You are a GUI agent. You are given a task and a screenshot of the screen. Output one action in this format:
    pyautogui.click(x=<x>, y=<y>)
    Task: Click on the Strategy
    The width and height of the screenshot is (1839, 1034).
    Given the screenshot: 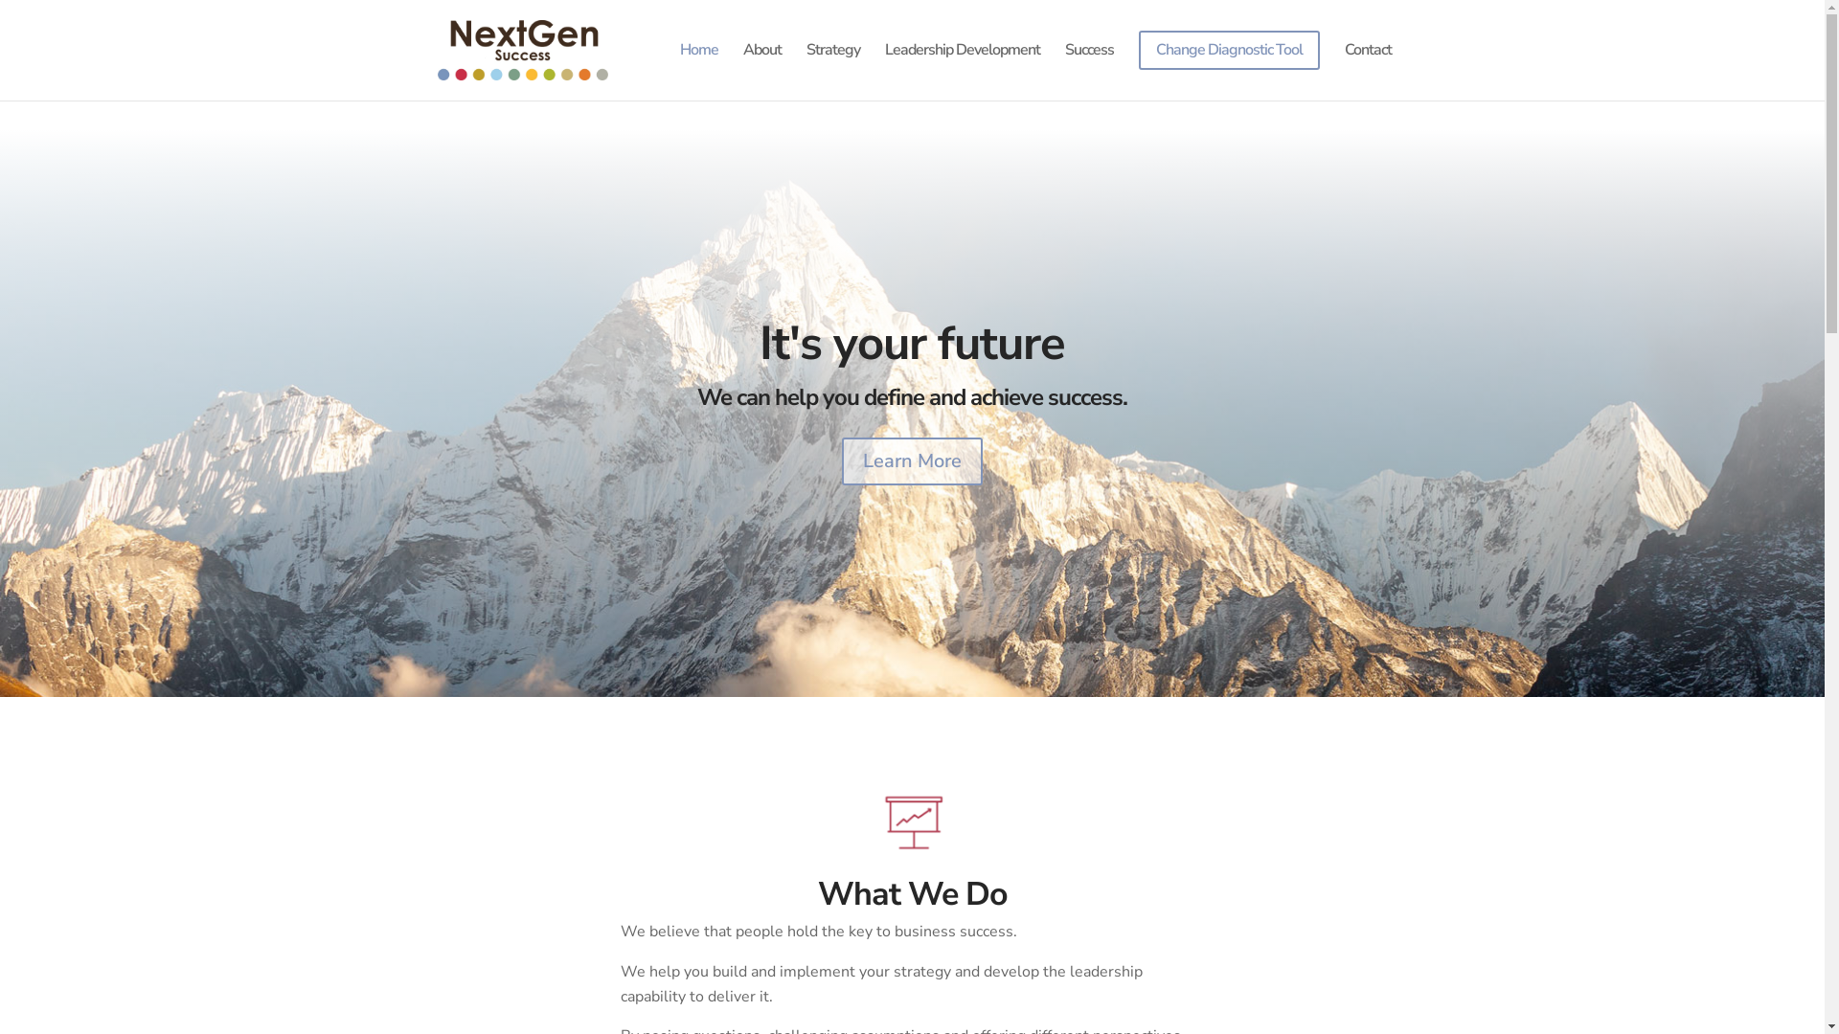 What is the action you would take?
    pyautogui.click(x=833, y=65)
    